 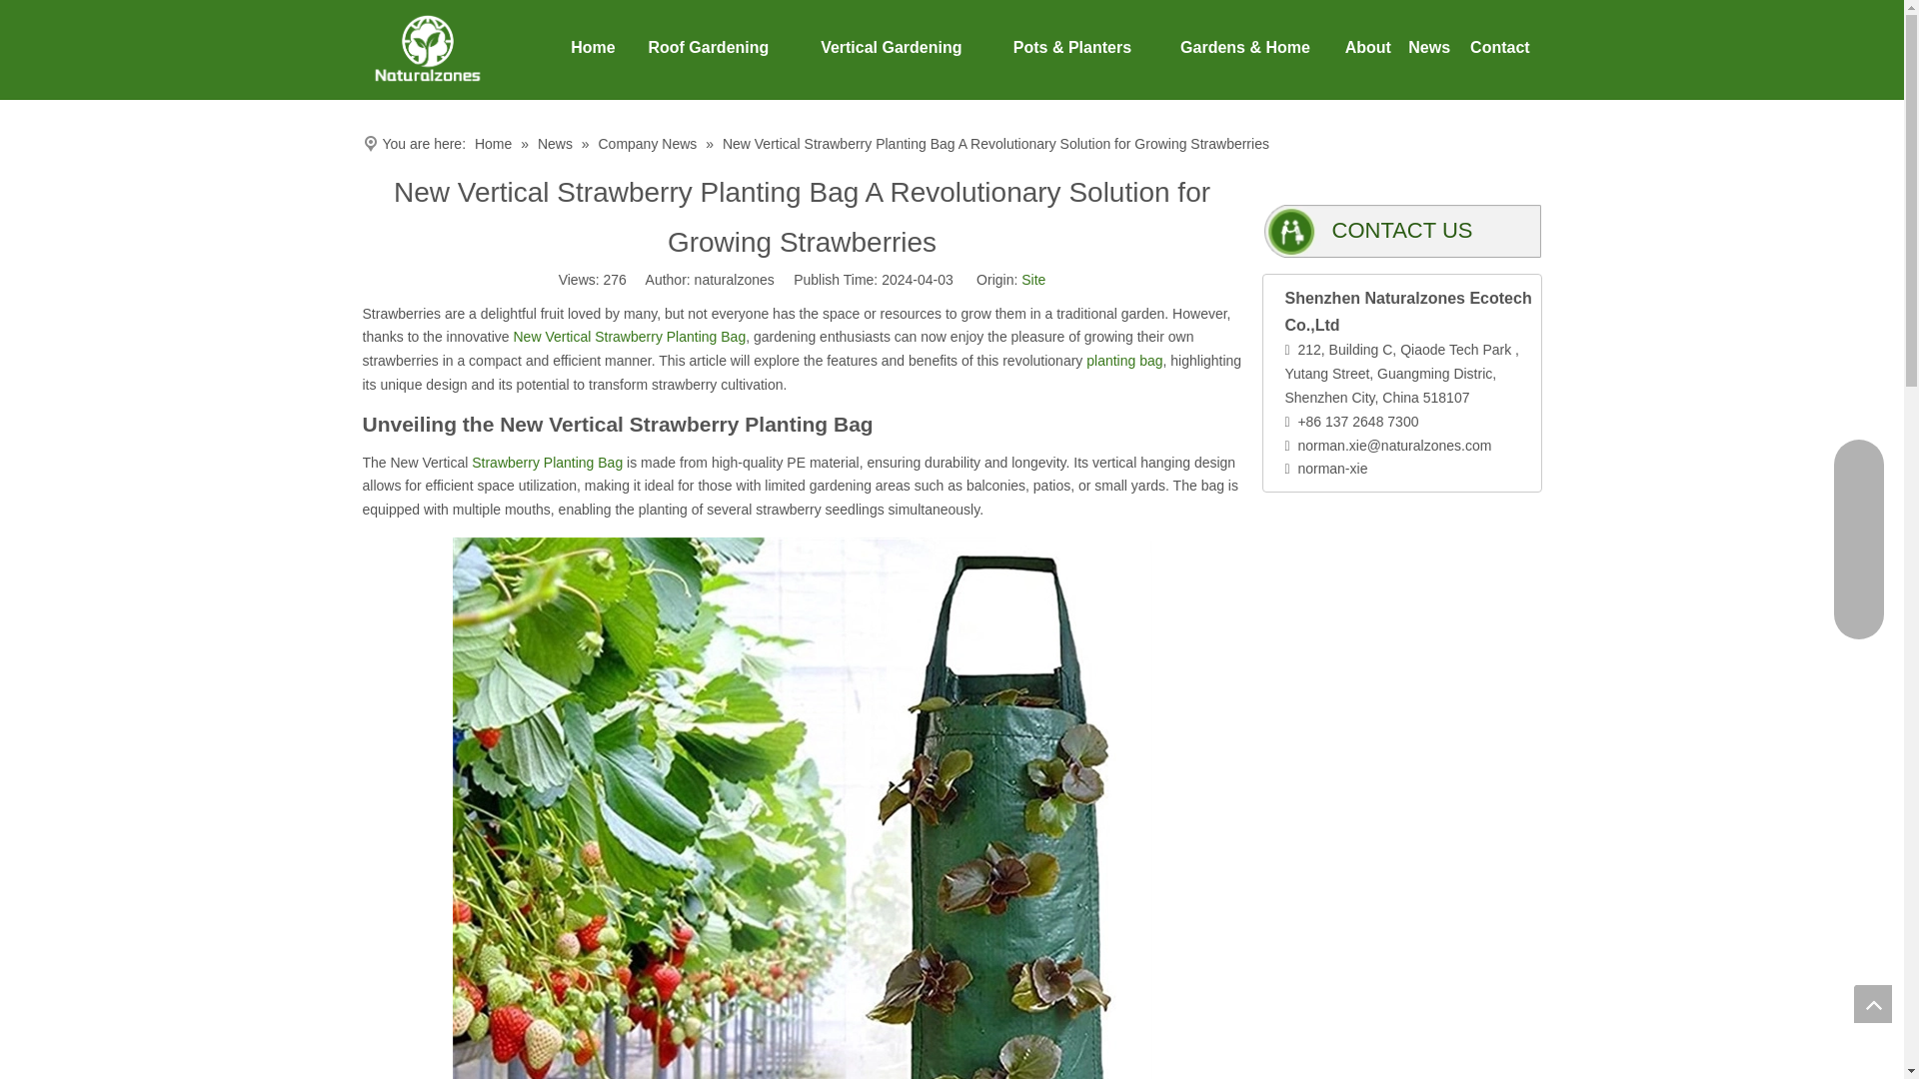 What do you see at coordinates (426, 48) in the screenshot?
I see `Naturalzones Logo` at bounding box center [426, 48].